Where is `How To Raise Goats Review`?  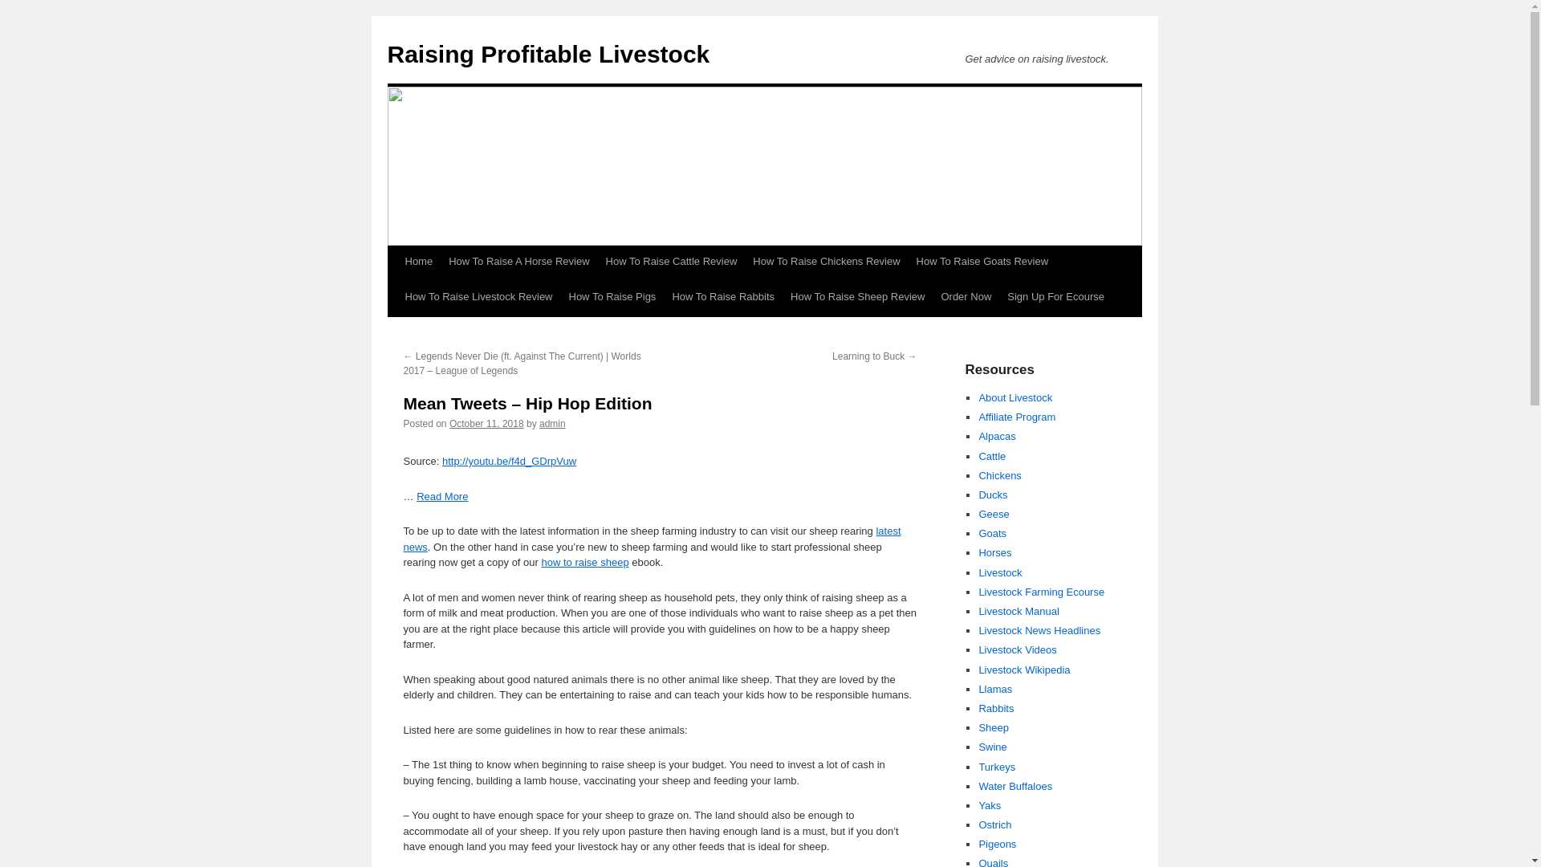 How To Raise Goats Review is located at coordinates (982, 261).